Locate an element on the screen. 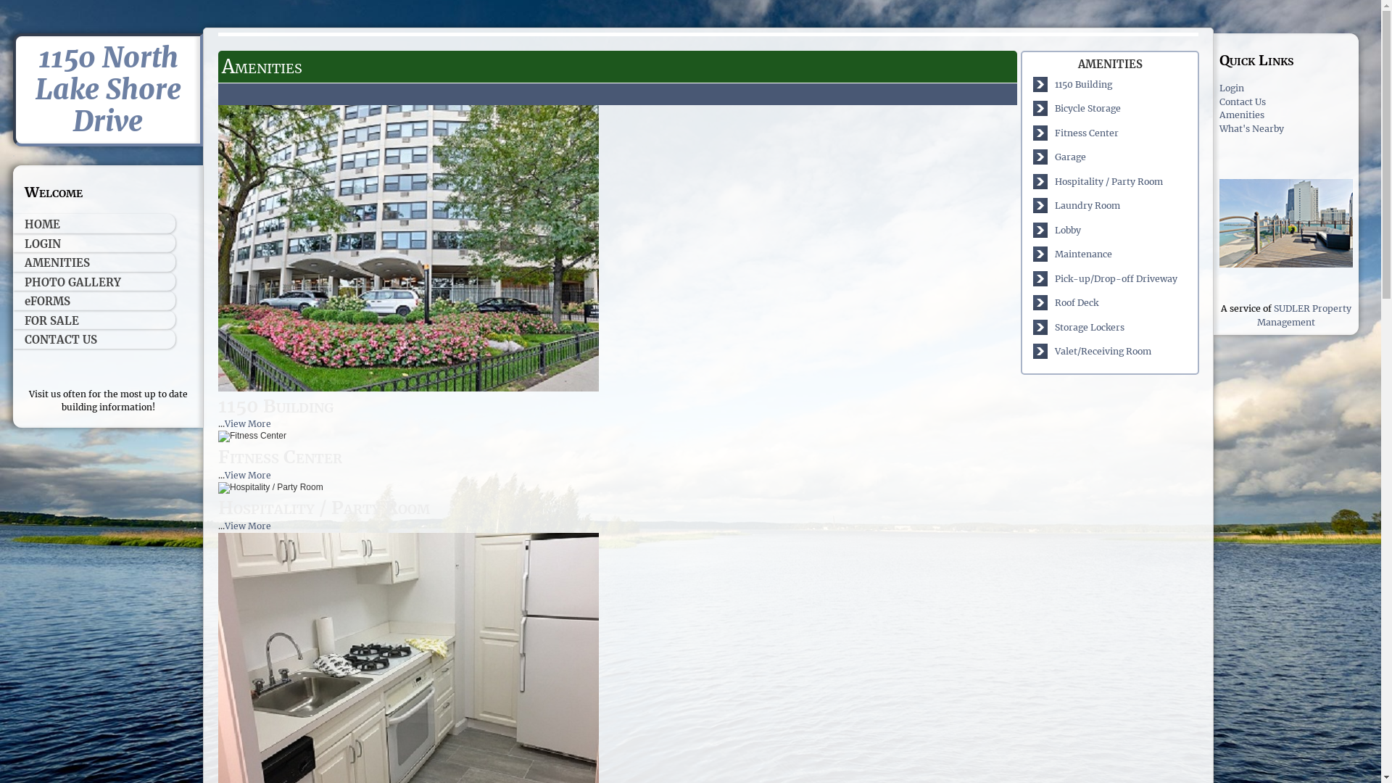 The height and width of the screenshot is (783, 1392). Hospitality / Party Room is located at coordinates (1109, 181).